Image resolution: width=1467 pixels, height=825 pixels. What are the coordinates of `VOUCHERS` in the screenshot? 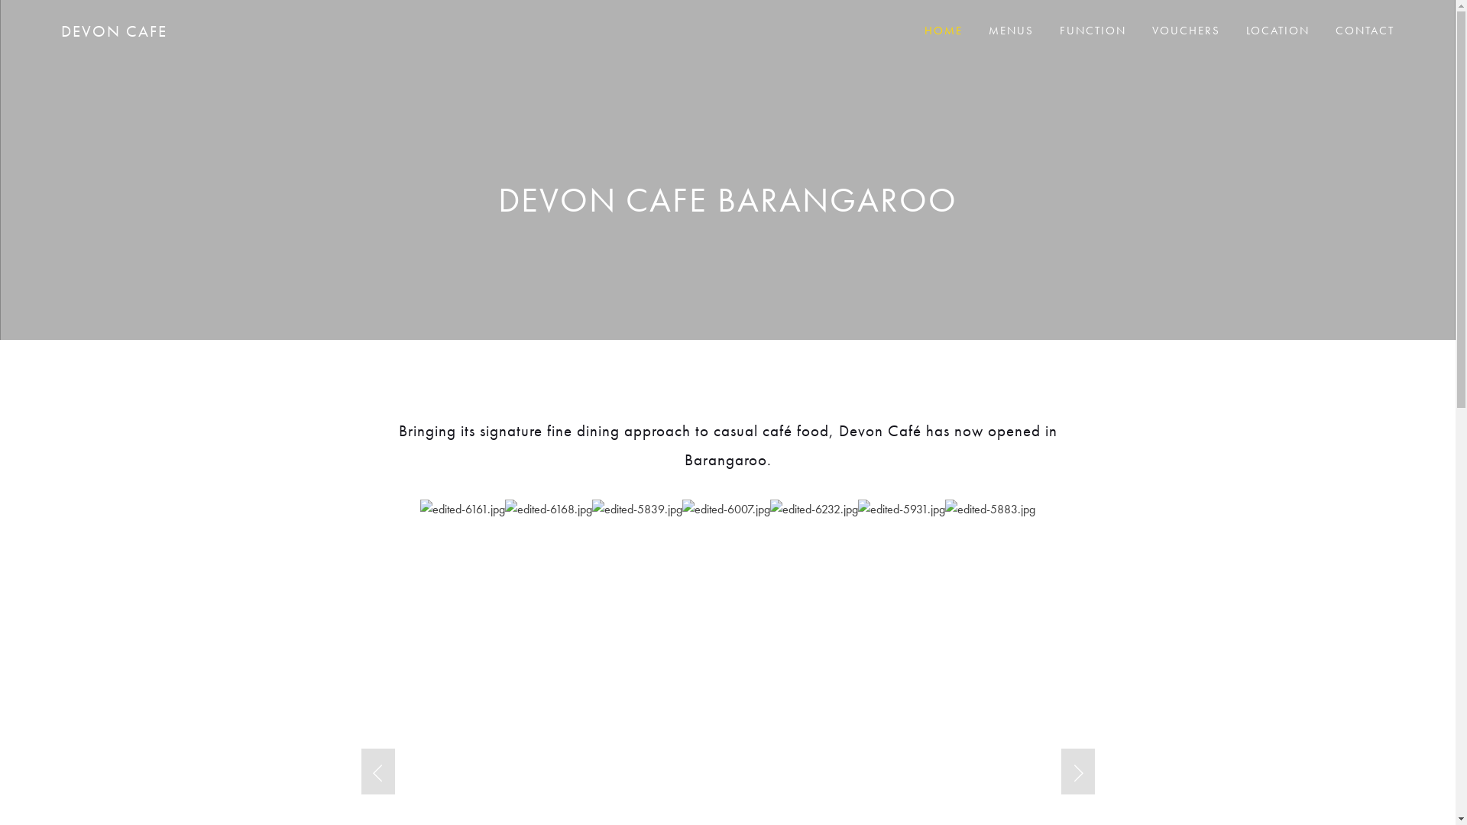 It's located at (1186, 31).